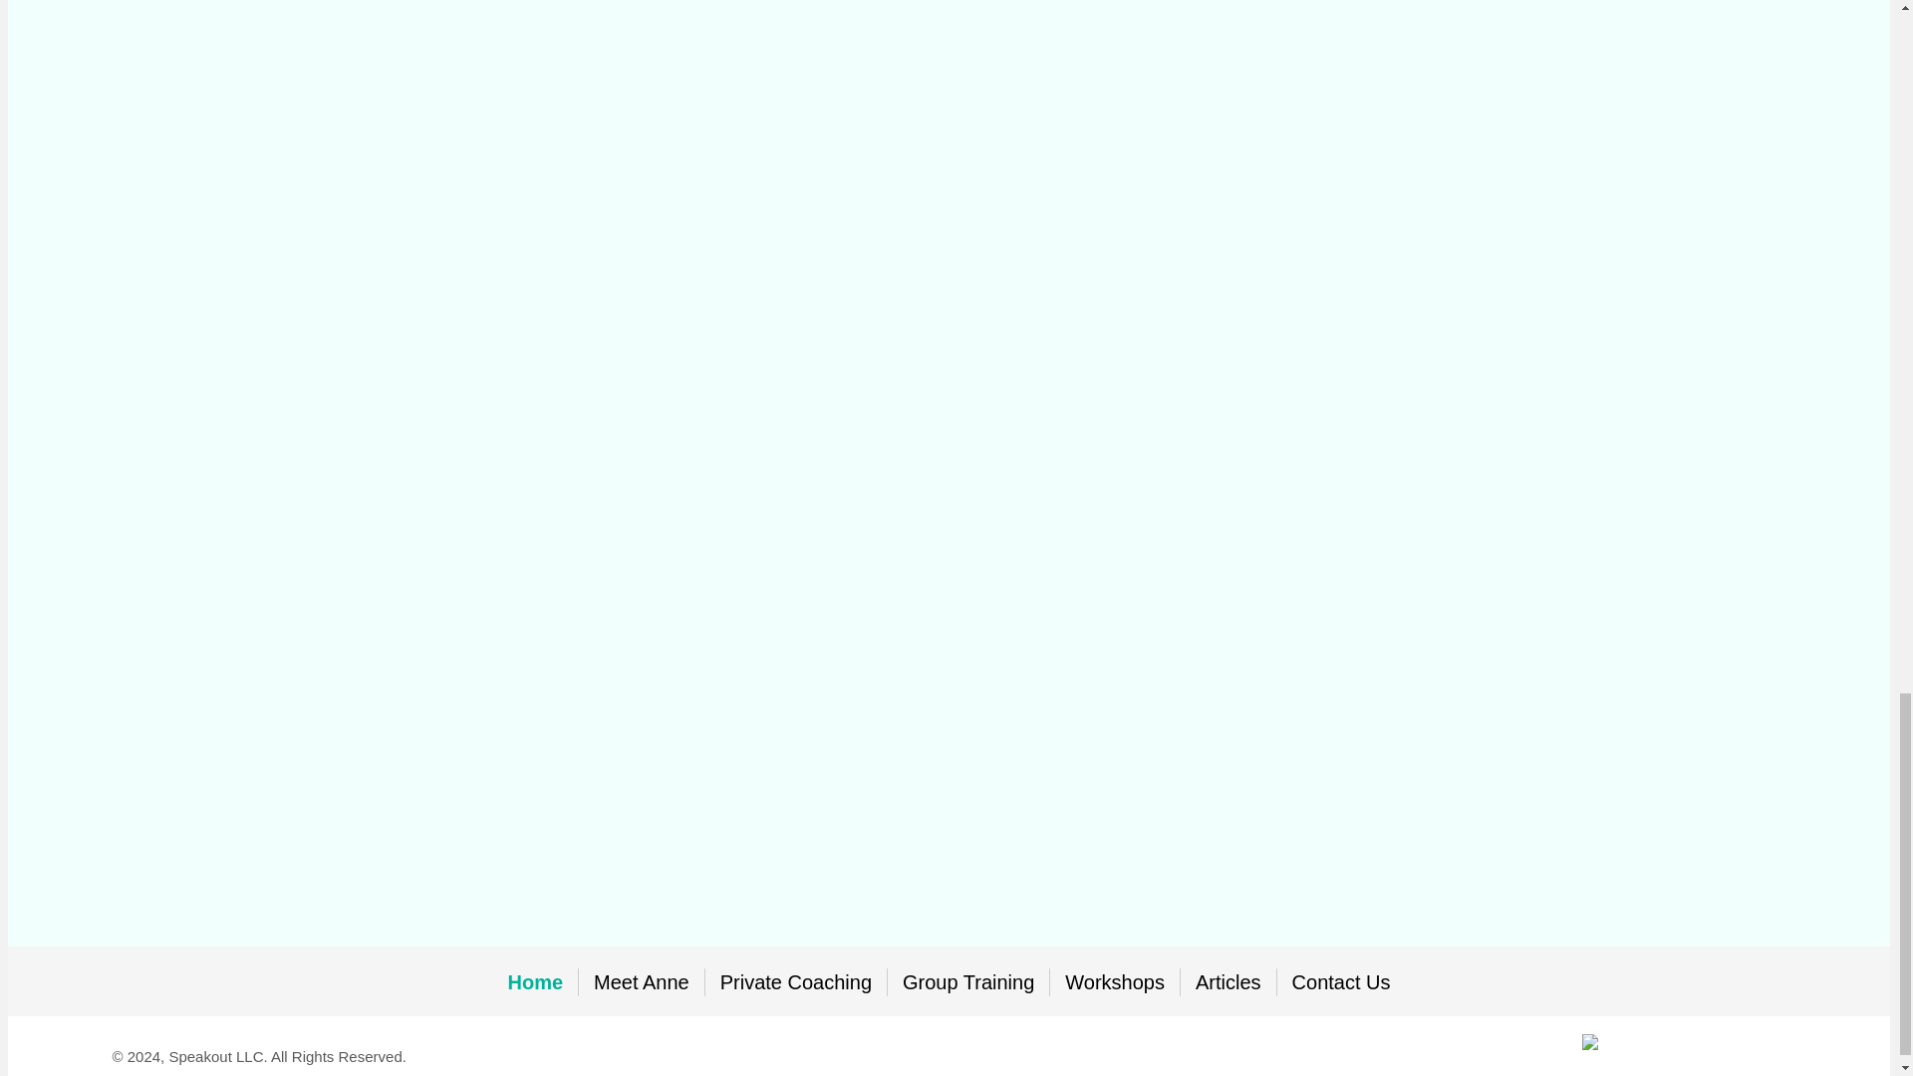 The image size is (1913, 1076). I want to click on Home, so click(534, 982).